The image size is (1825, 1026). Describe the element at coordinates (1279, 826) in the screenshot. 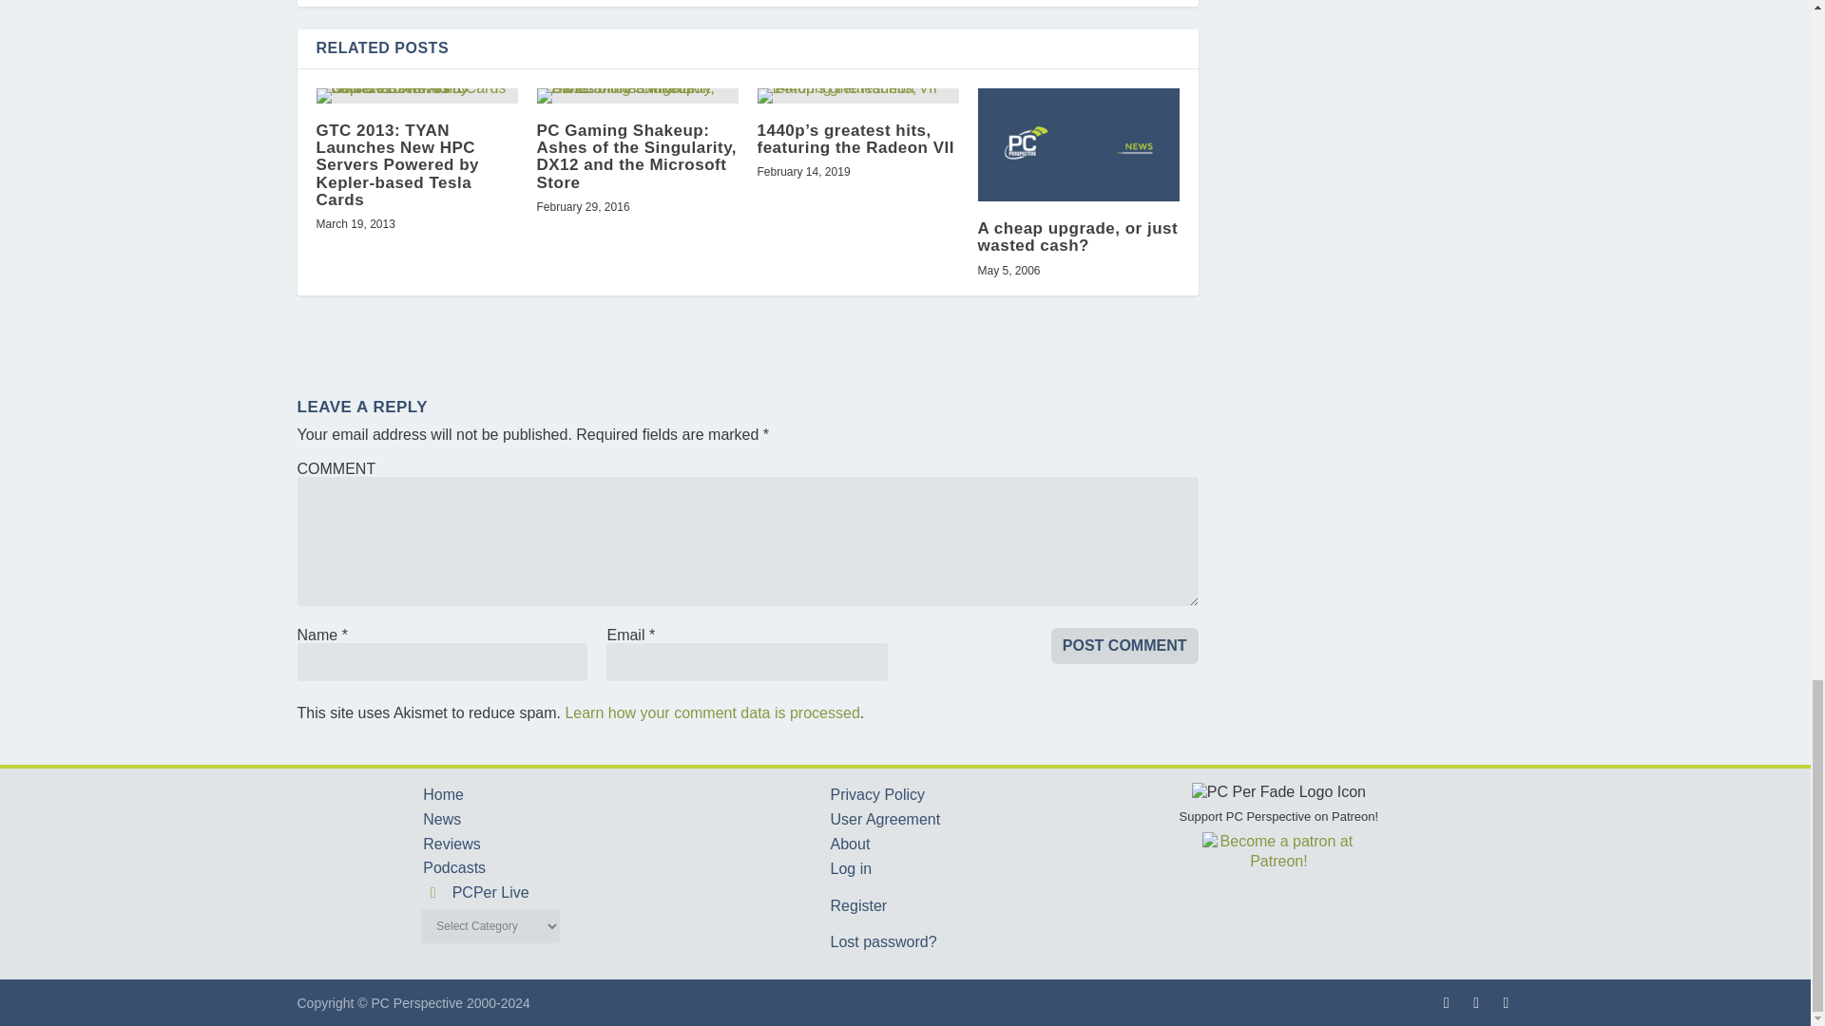

I see `Support PC Perspective on Patreon!` at that location.